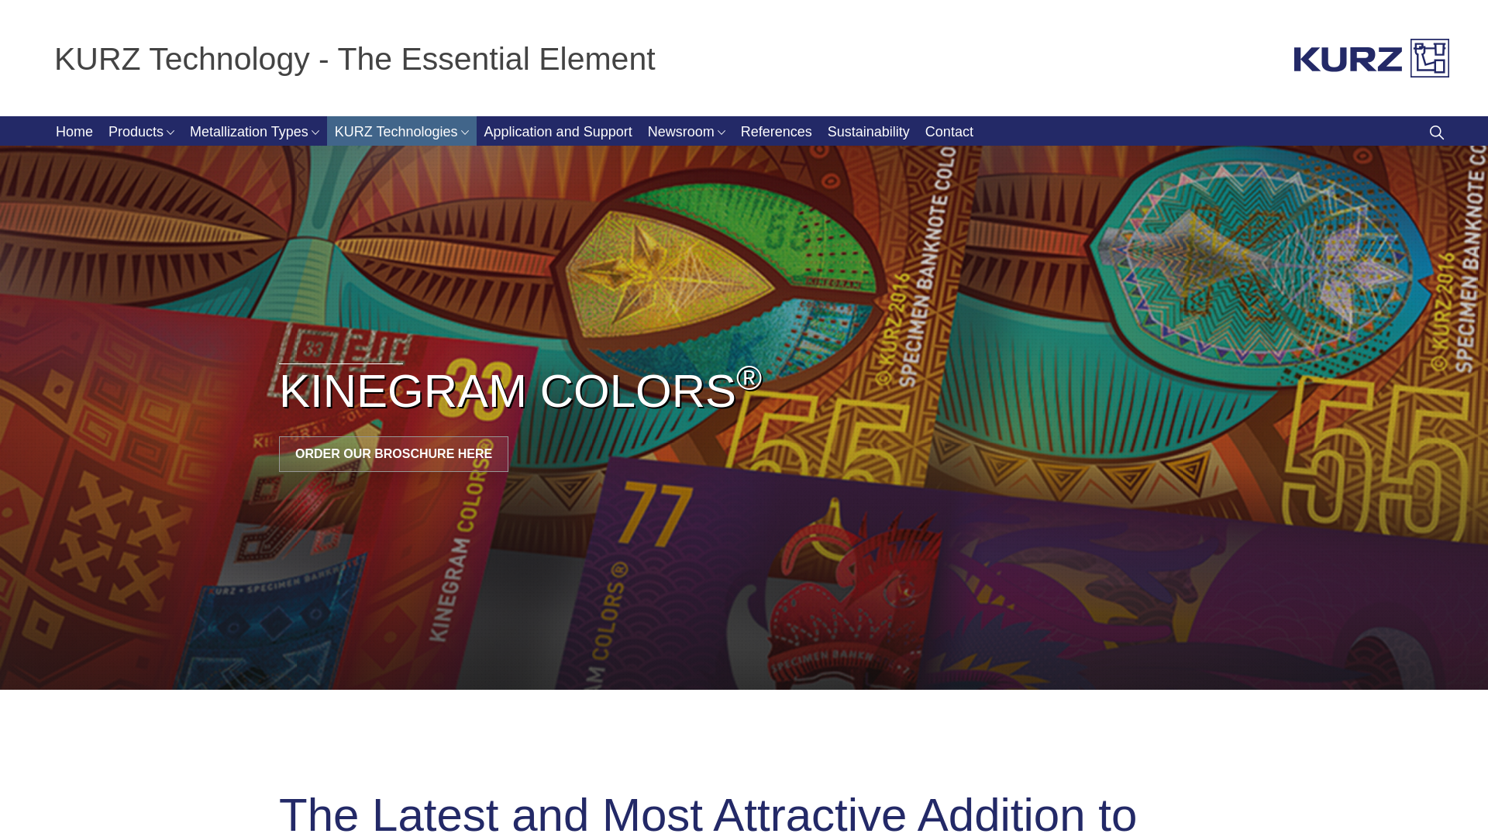  Describe the element at coordinates (254, 130) in the screenshot. I see `Metallization Types` at that location.